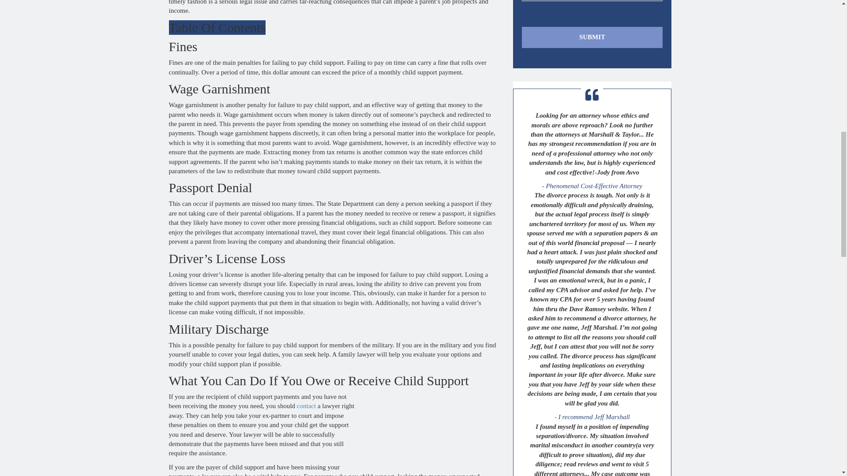 This screenshot has width=847, height=476. What do you see at coordinates (592, 37) in the screenshot?
I see `Submit` at bounding box center [592, 37].